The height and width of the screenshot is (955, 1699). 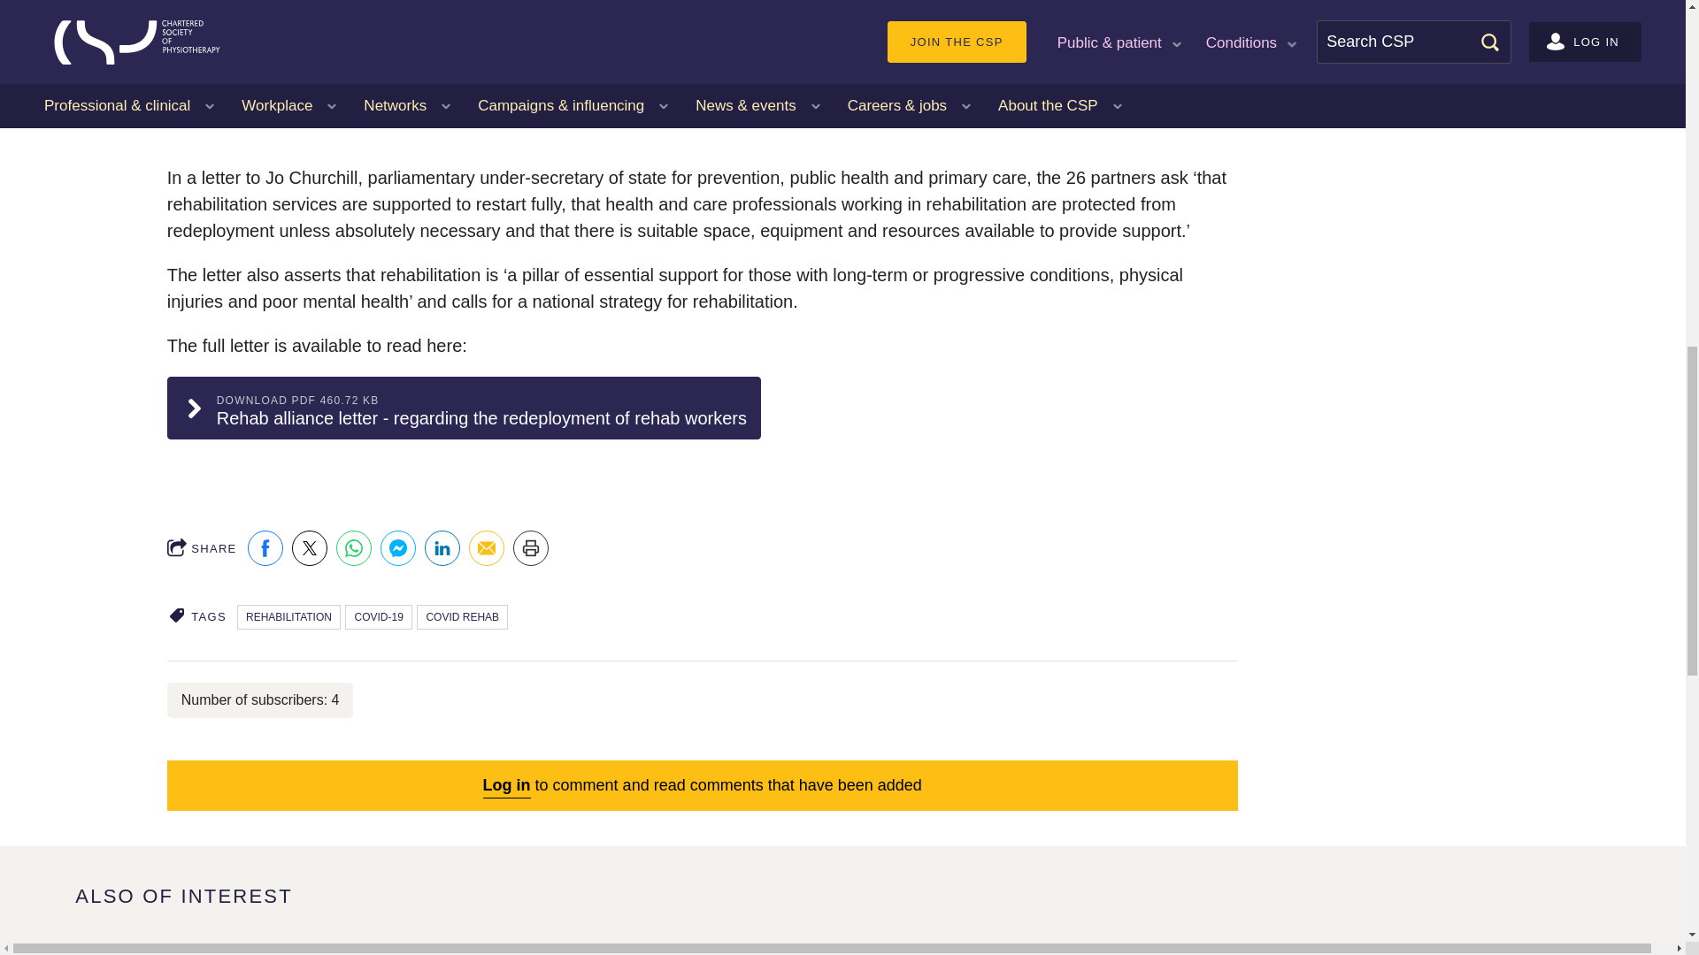 What do you see at coordinates (398, 548) in the screenshot?
I see `Facebook messenger` at bounding box center [398, 548].